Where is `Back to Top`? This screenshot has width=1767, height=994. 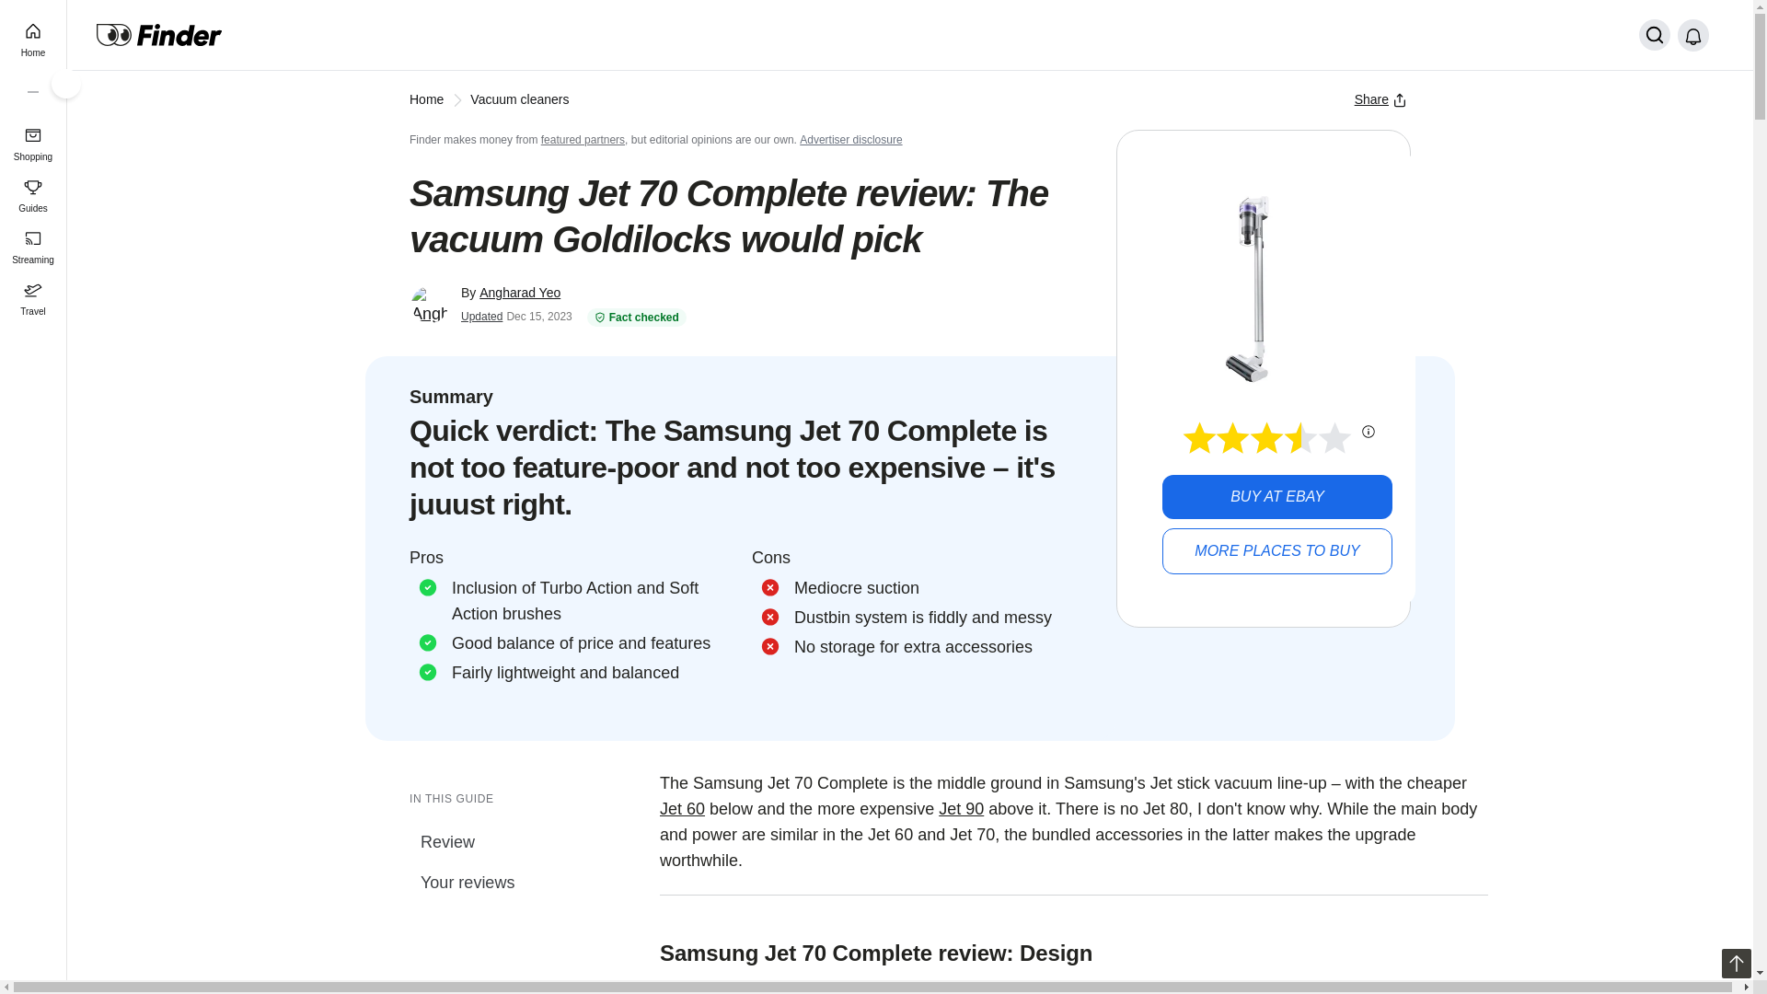 Back to Top is located at coordinates (1736, 963).